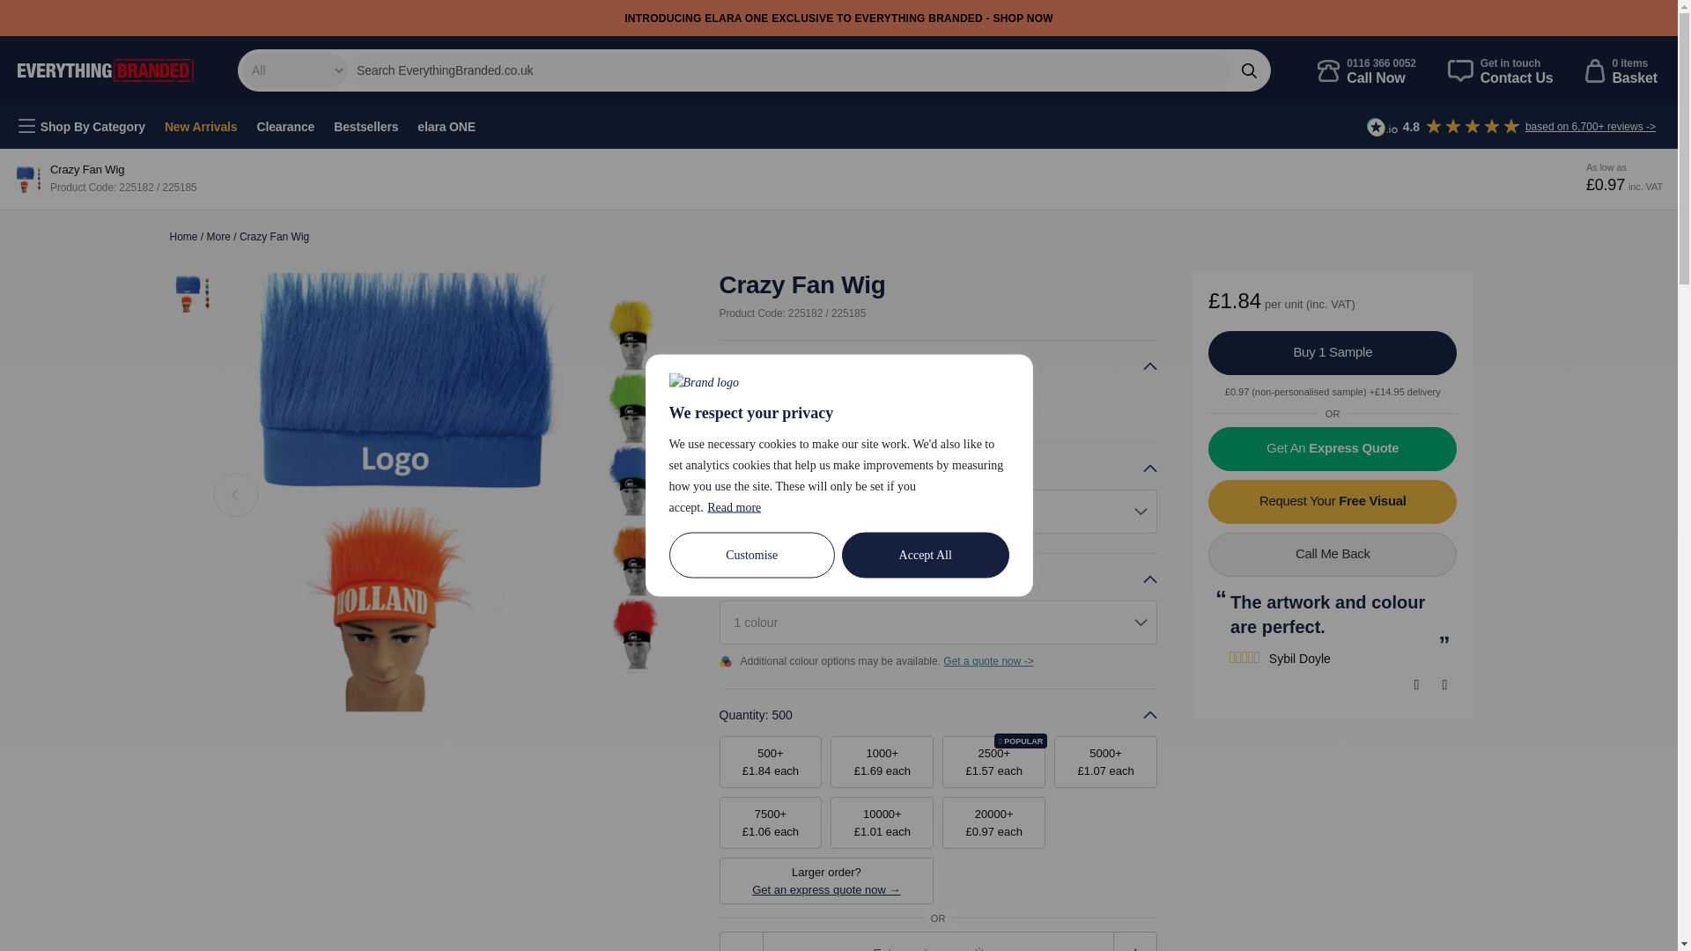  What do you see at coordinates (1332, 448) in the screenshot?
I see `Get An Express Quote` at bounding box center [1332, 448].